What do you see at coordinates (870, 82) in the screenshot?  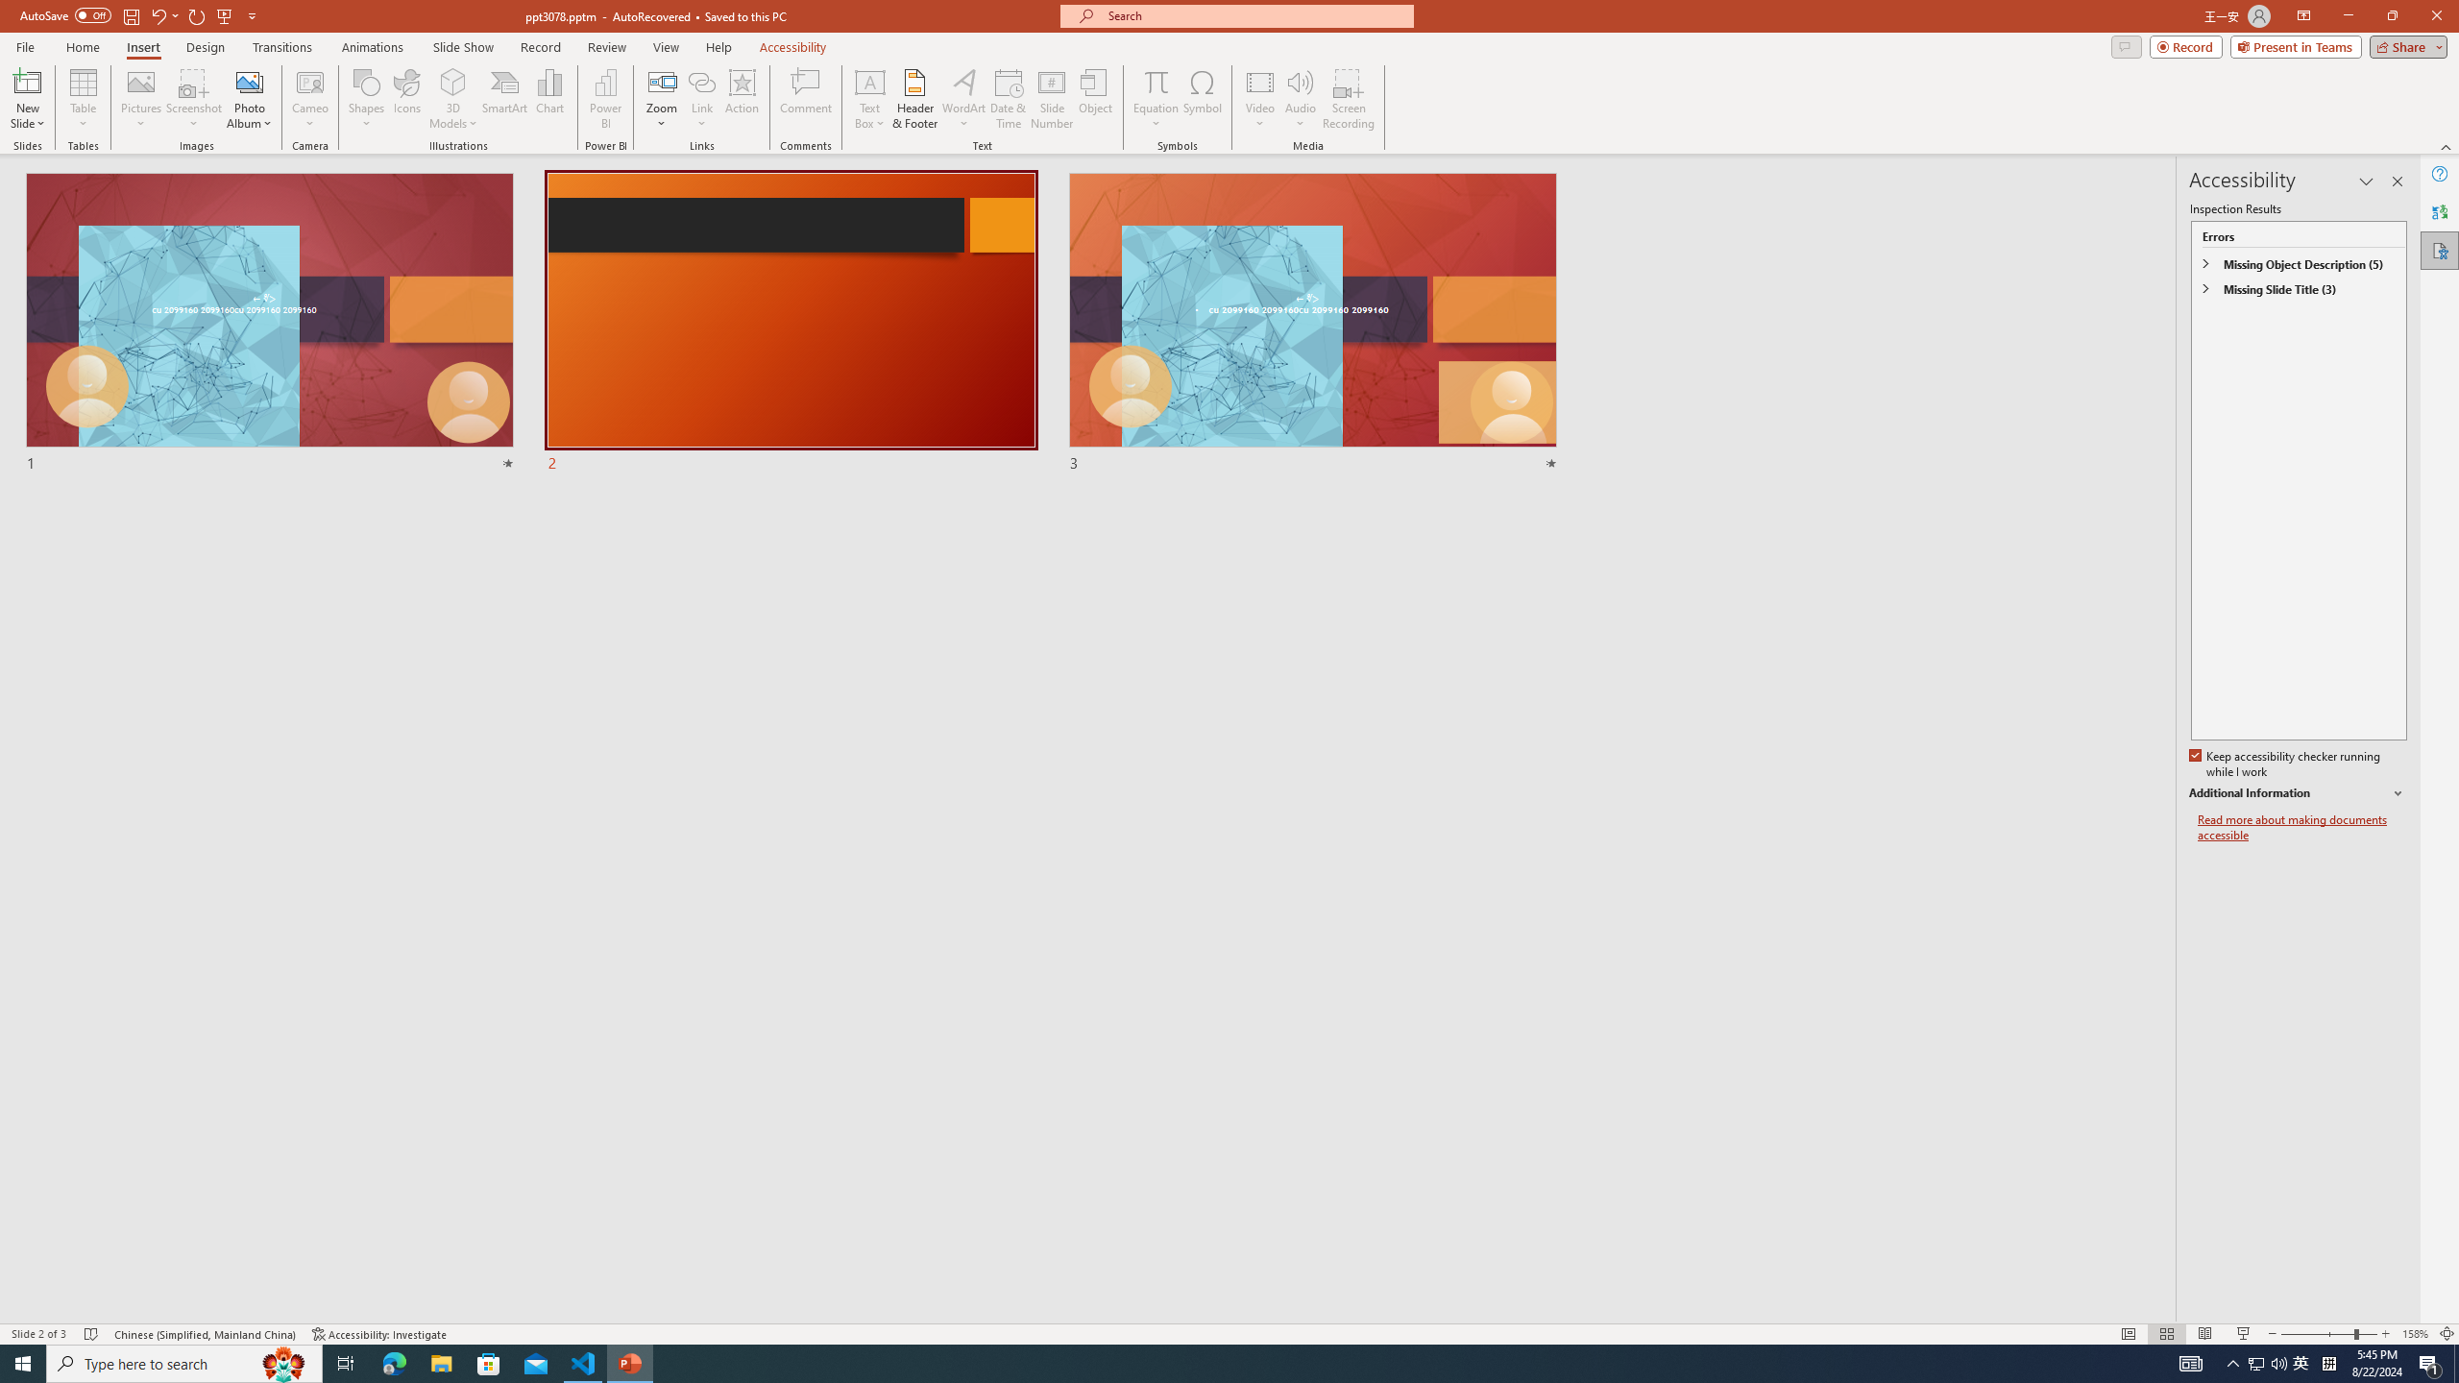 I see `Draw Horizontal Text Box` at bounding box center [870, 82].